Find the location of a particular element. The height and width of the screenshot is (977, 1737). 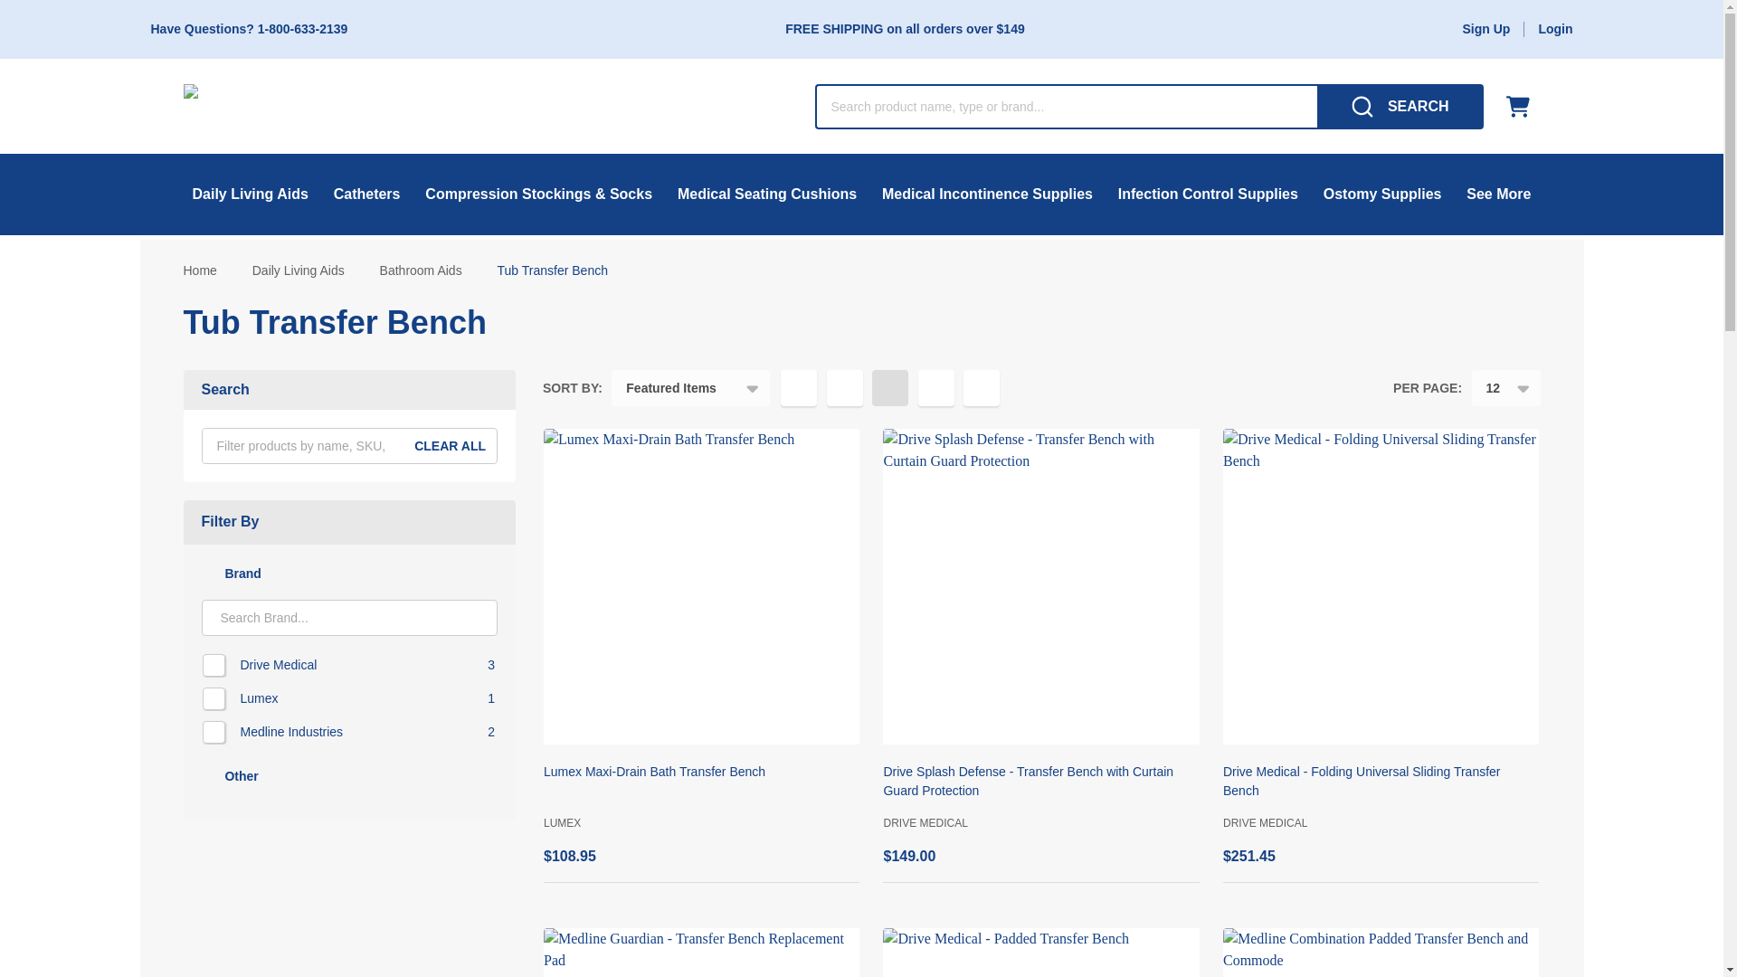

Cart is located at coordinates (1522, 106).